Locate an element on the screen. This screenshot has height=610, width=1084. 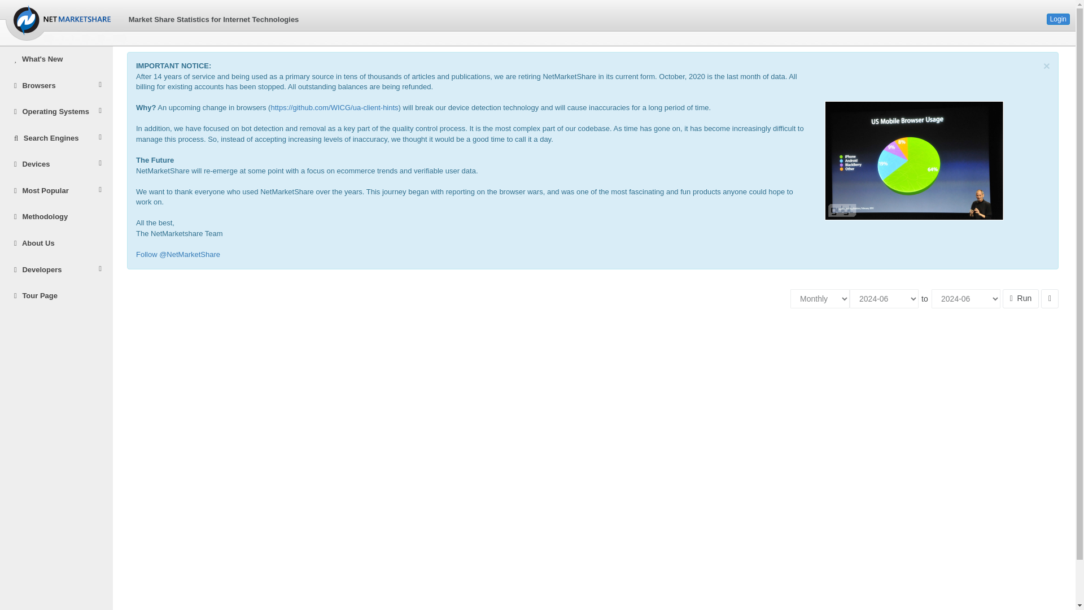
Most Popular is located at coordinates (56, 191).